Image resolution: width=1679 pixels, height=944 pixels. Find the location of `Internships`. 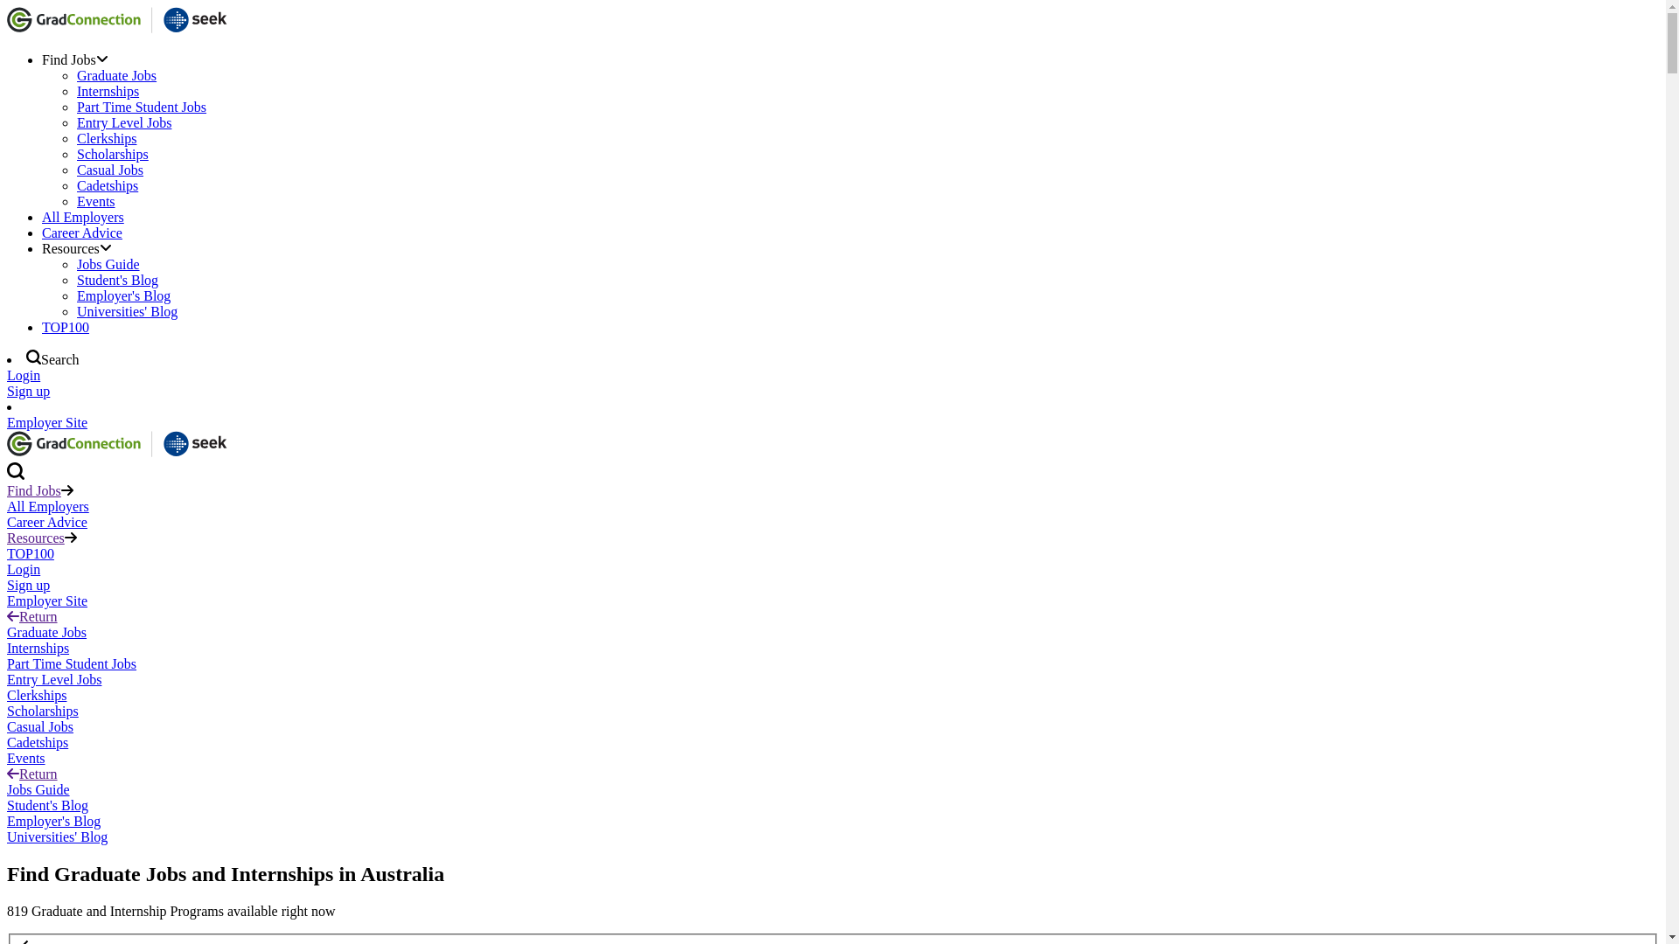

Internships is located at coordinates (108, 91).